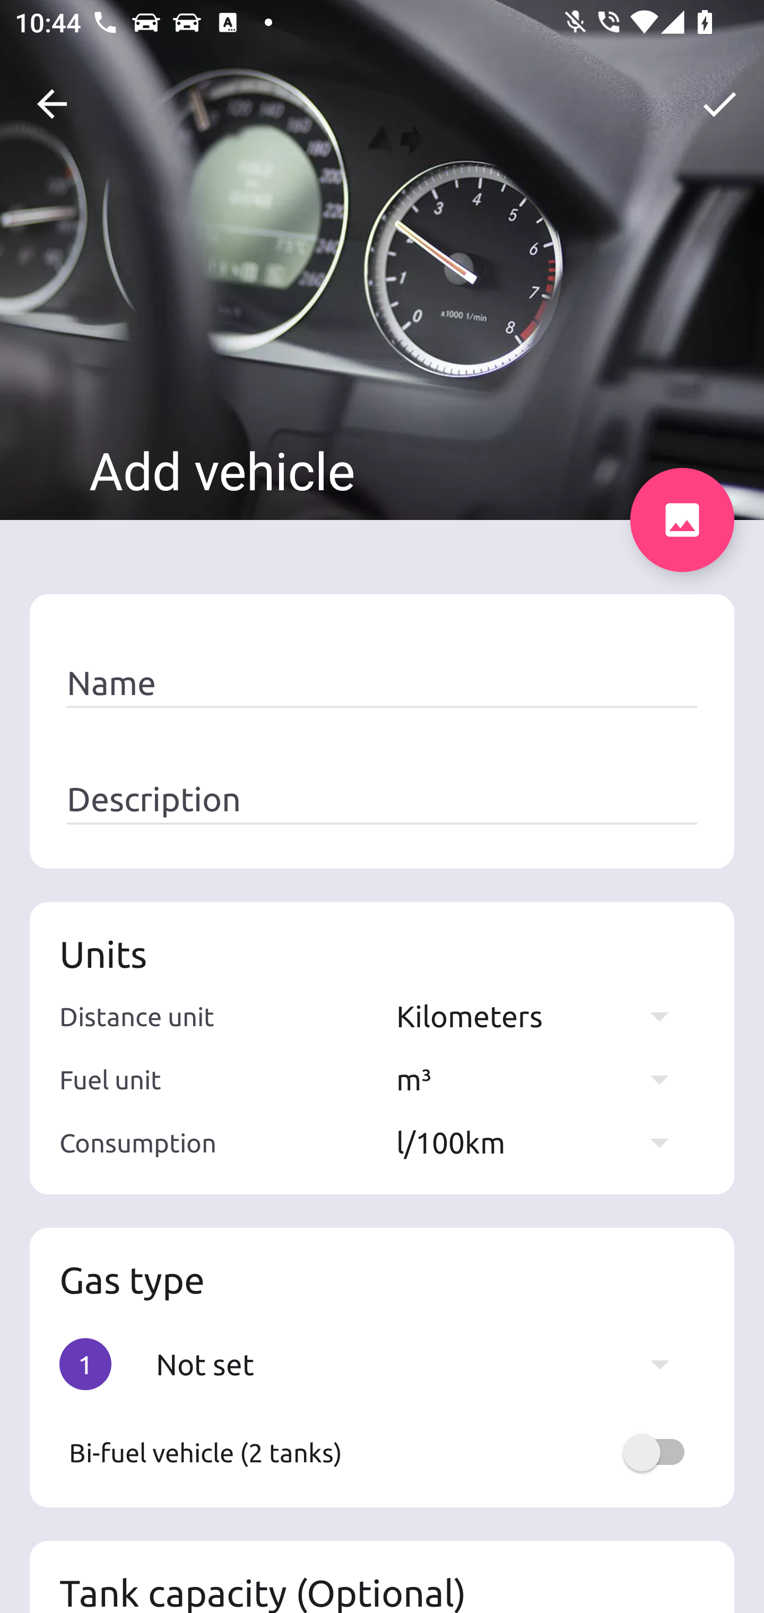 The image size is (764, 1613). I want to click on Kilometers, so click(542, 1016).